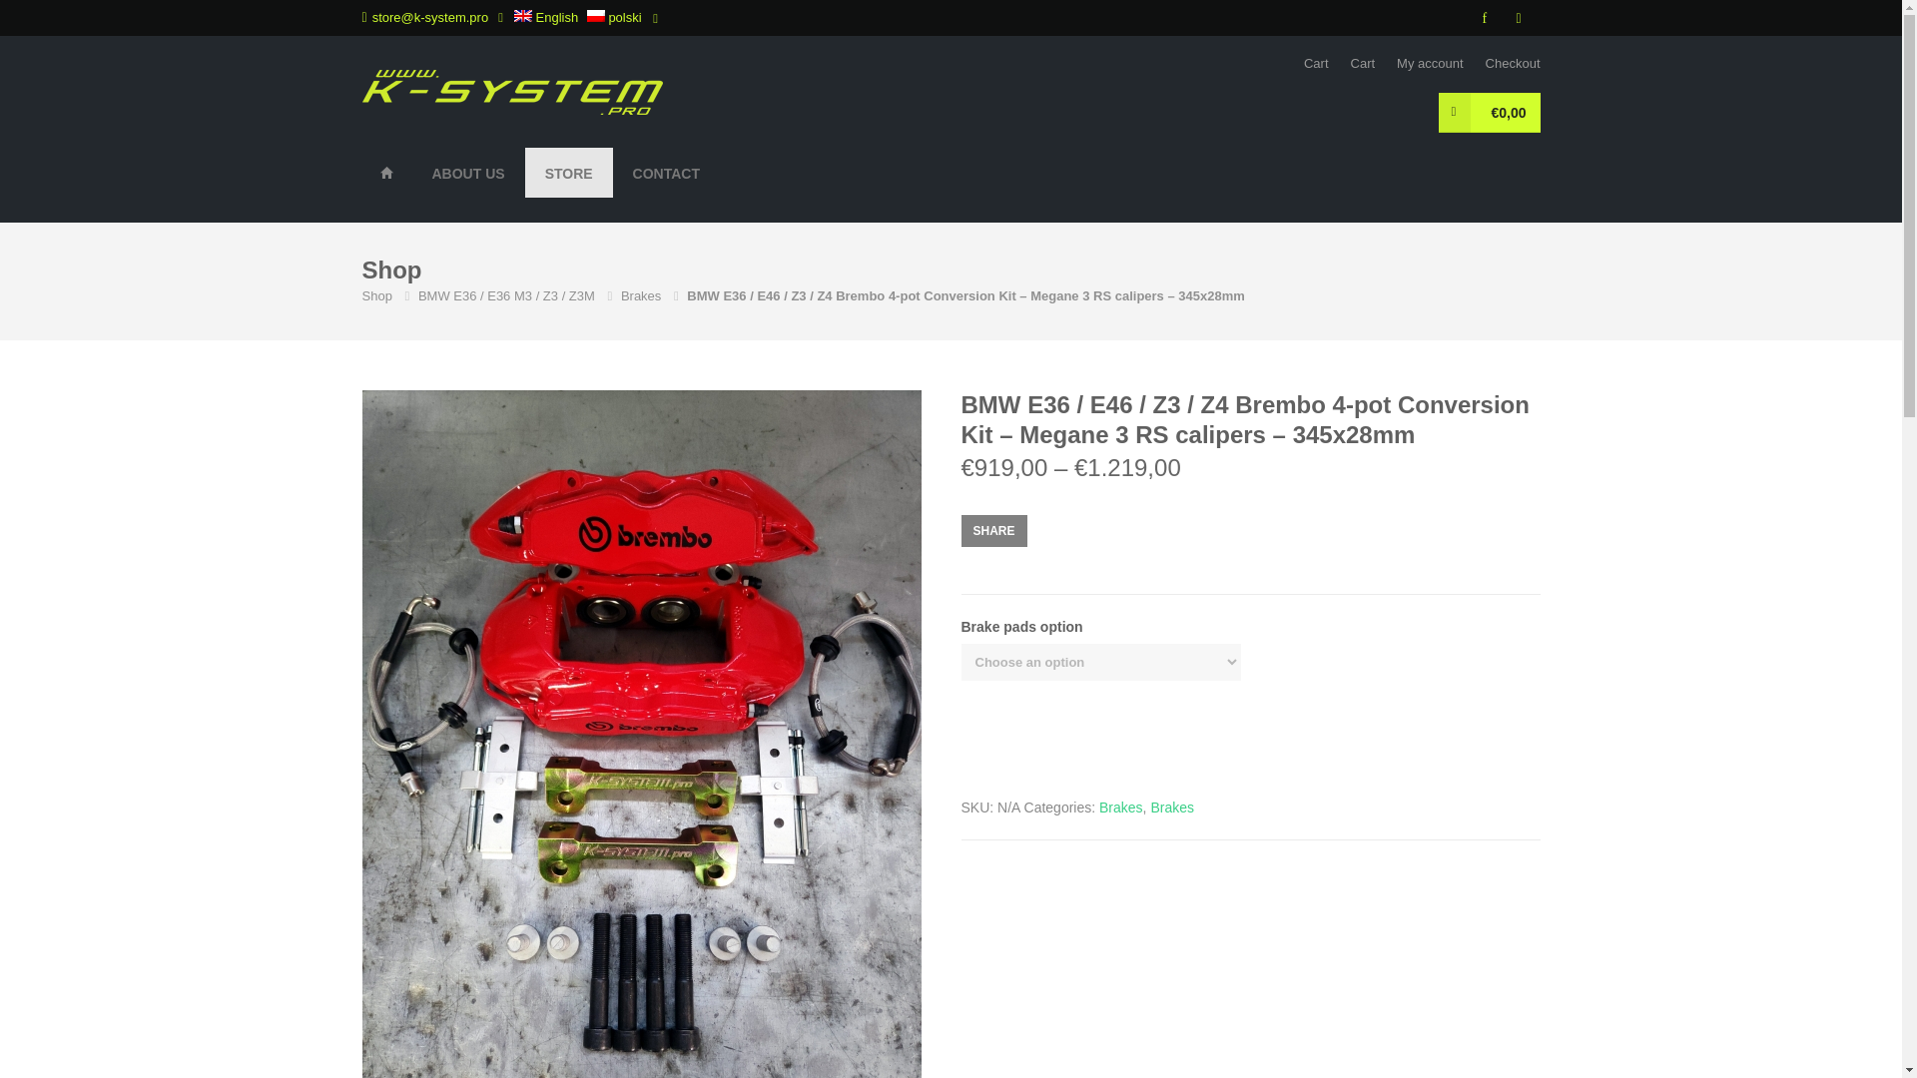 The image size is (1917, 1078). Describe the element at coordinates (641, 295) in the screenshot. I see `Brakes` at that location.